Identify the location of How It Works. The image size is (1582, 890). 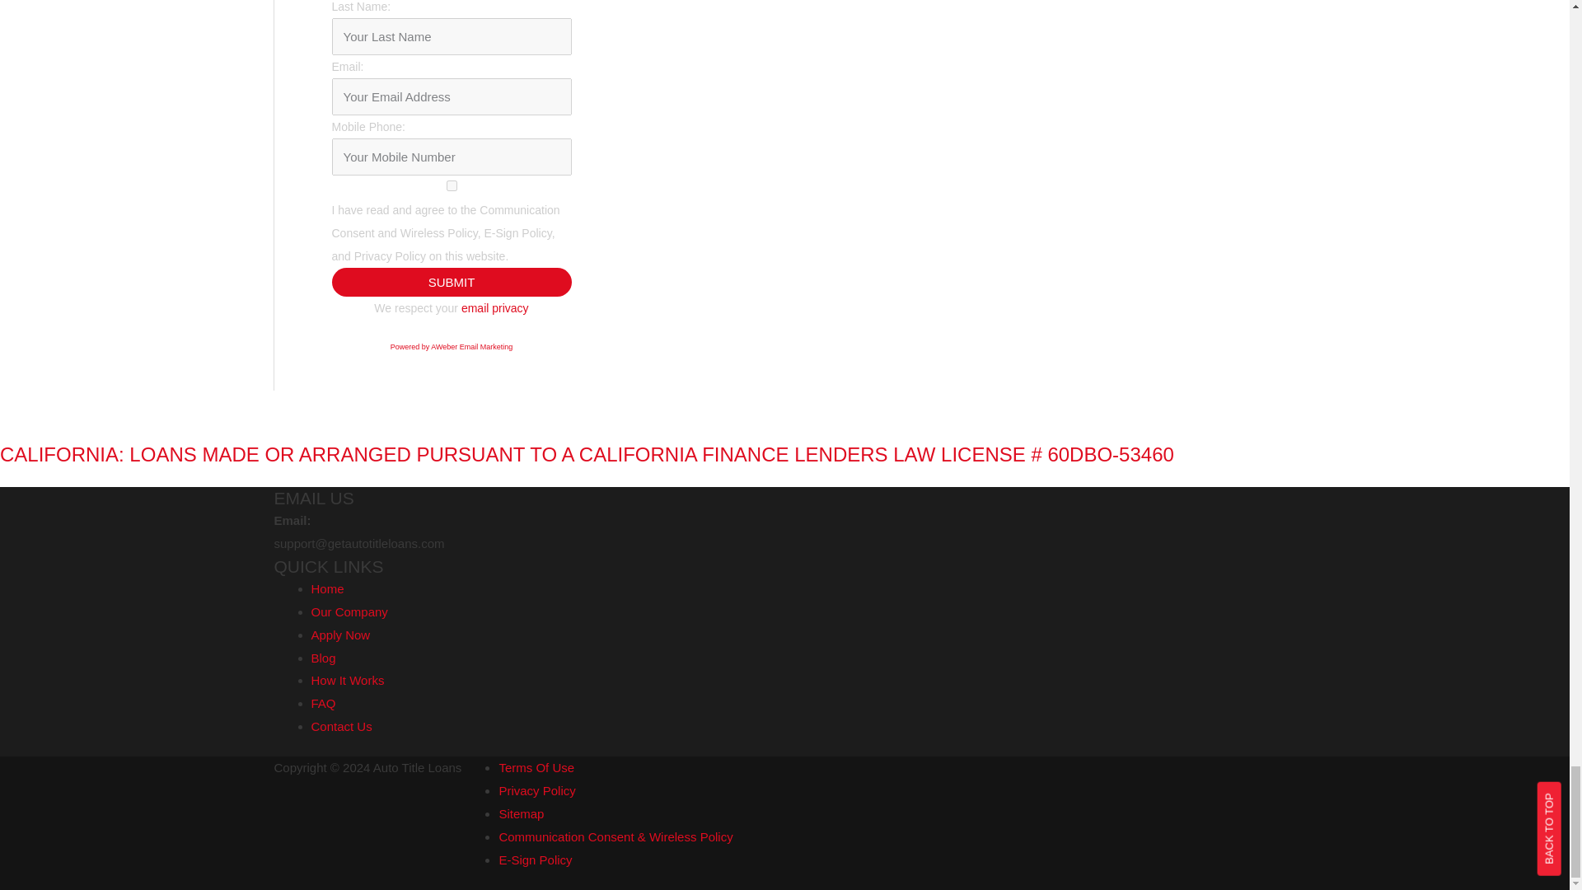
(348, 679).